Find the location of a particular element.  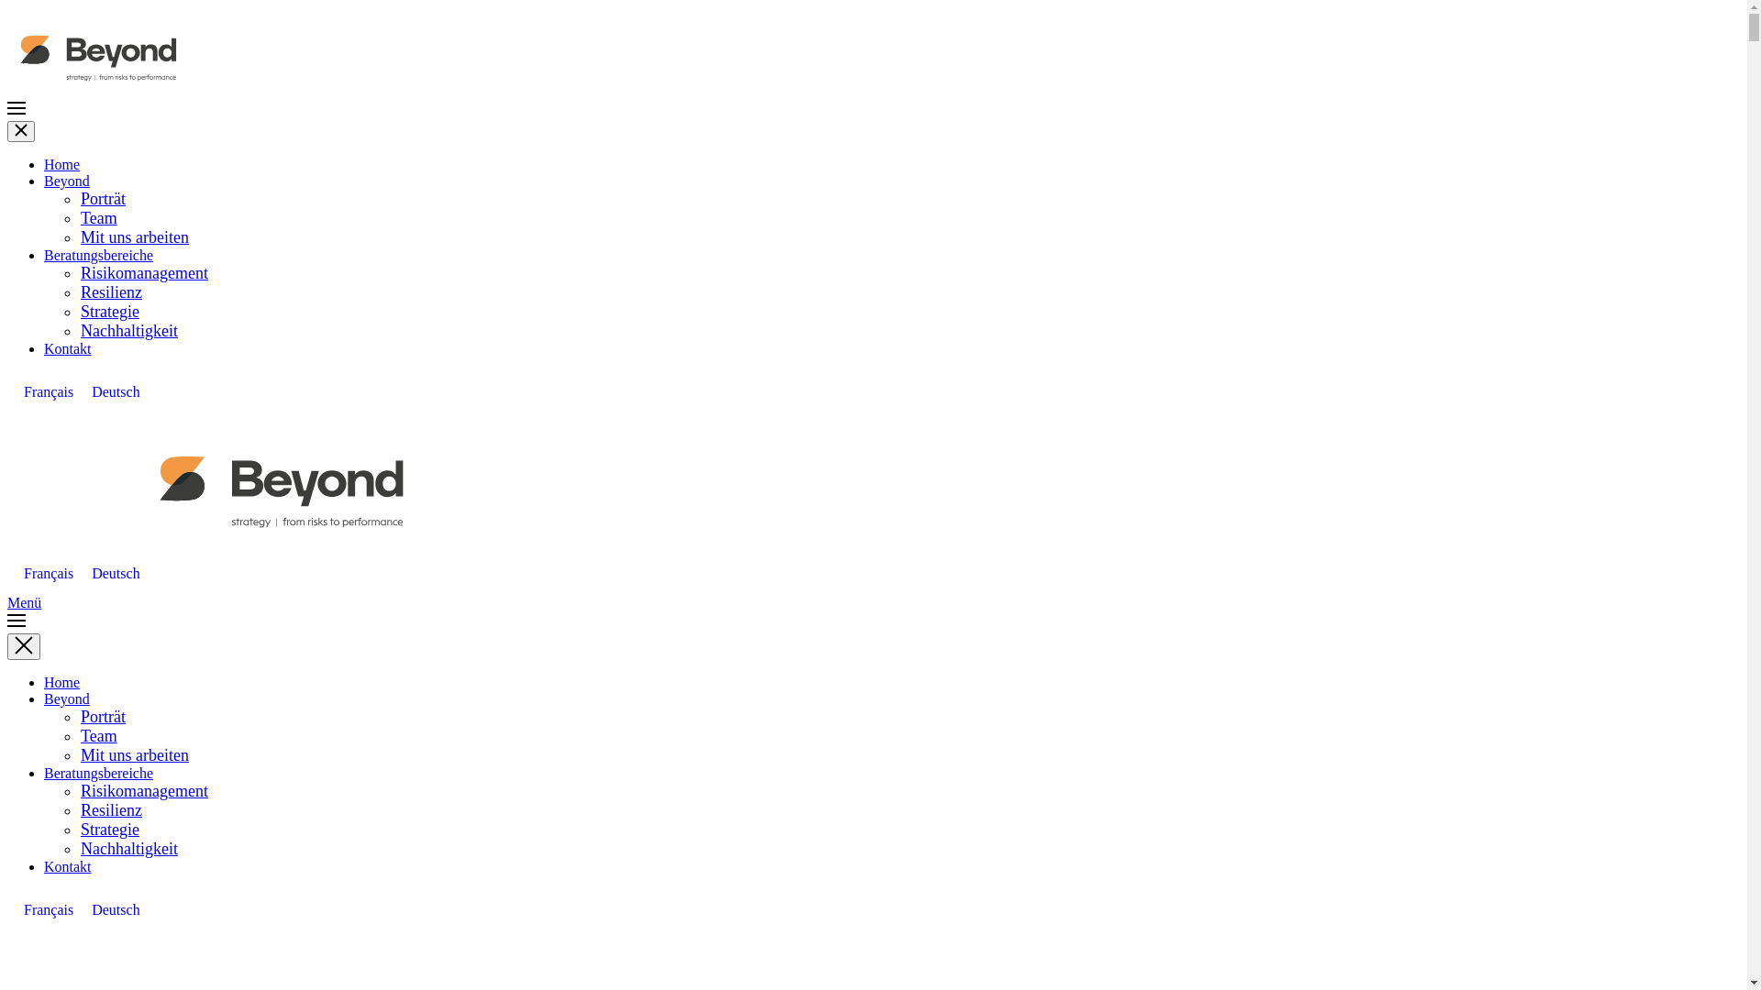

Nachhaltigkeit is located at coordinates (129, 849).